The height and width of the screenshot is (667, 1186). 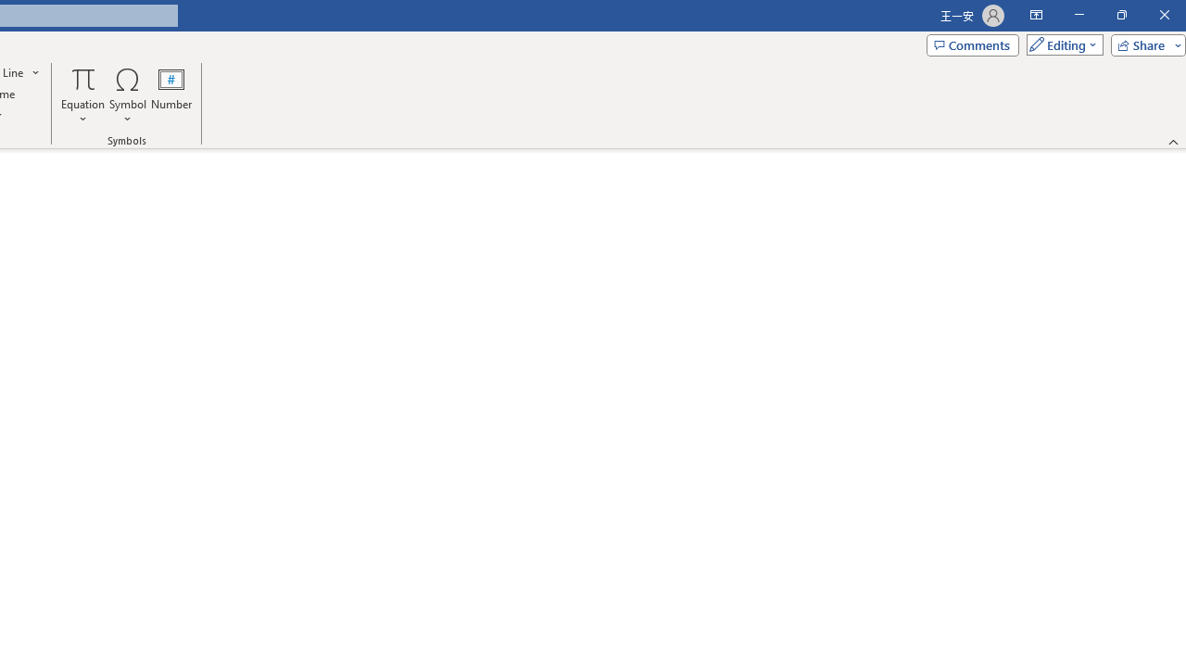 I want to click on Equation, so click(x=83, y=94).